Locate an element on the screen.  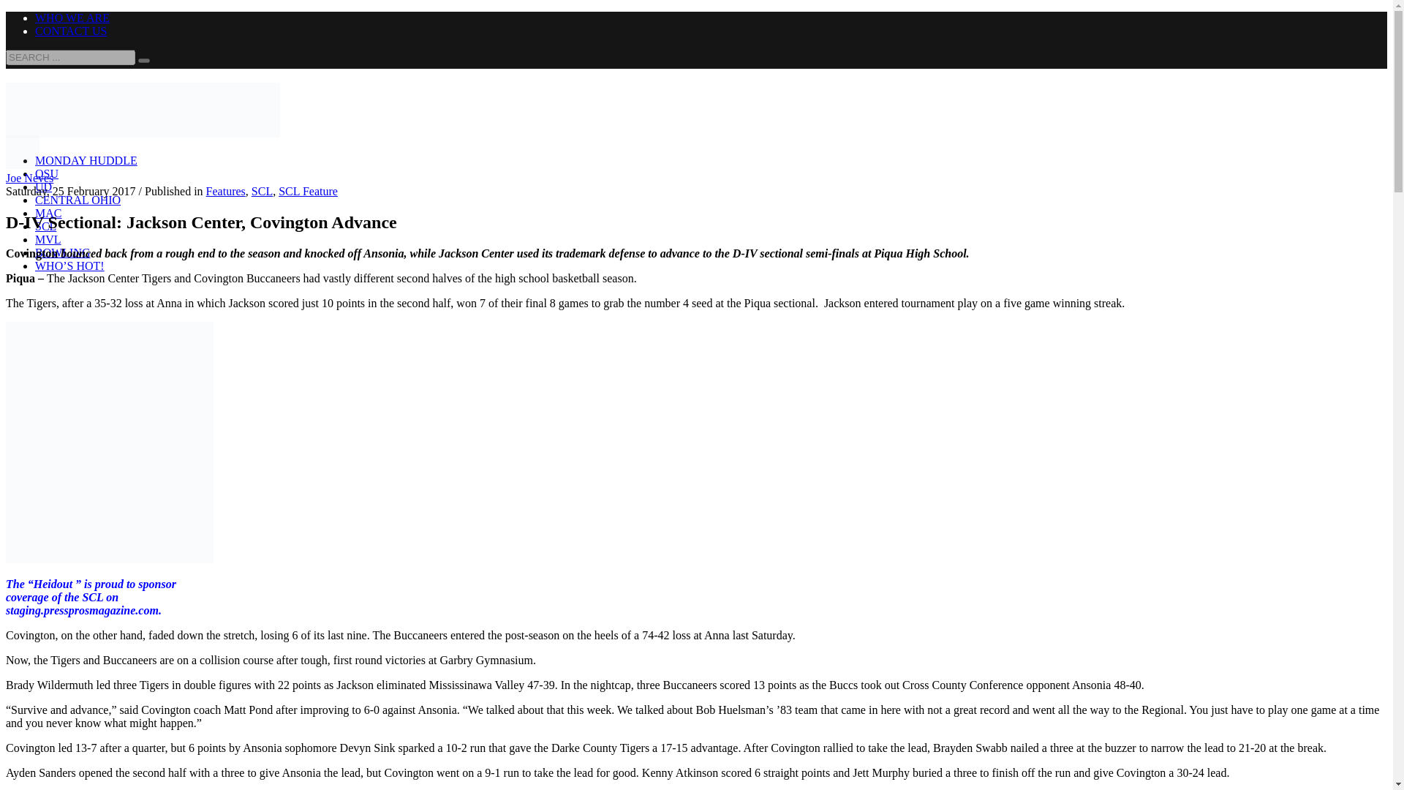
SCL is located at coordinates (45, 226).